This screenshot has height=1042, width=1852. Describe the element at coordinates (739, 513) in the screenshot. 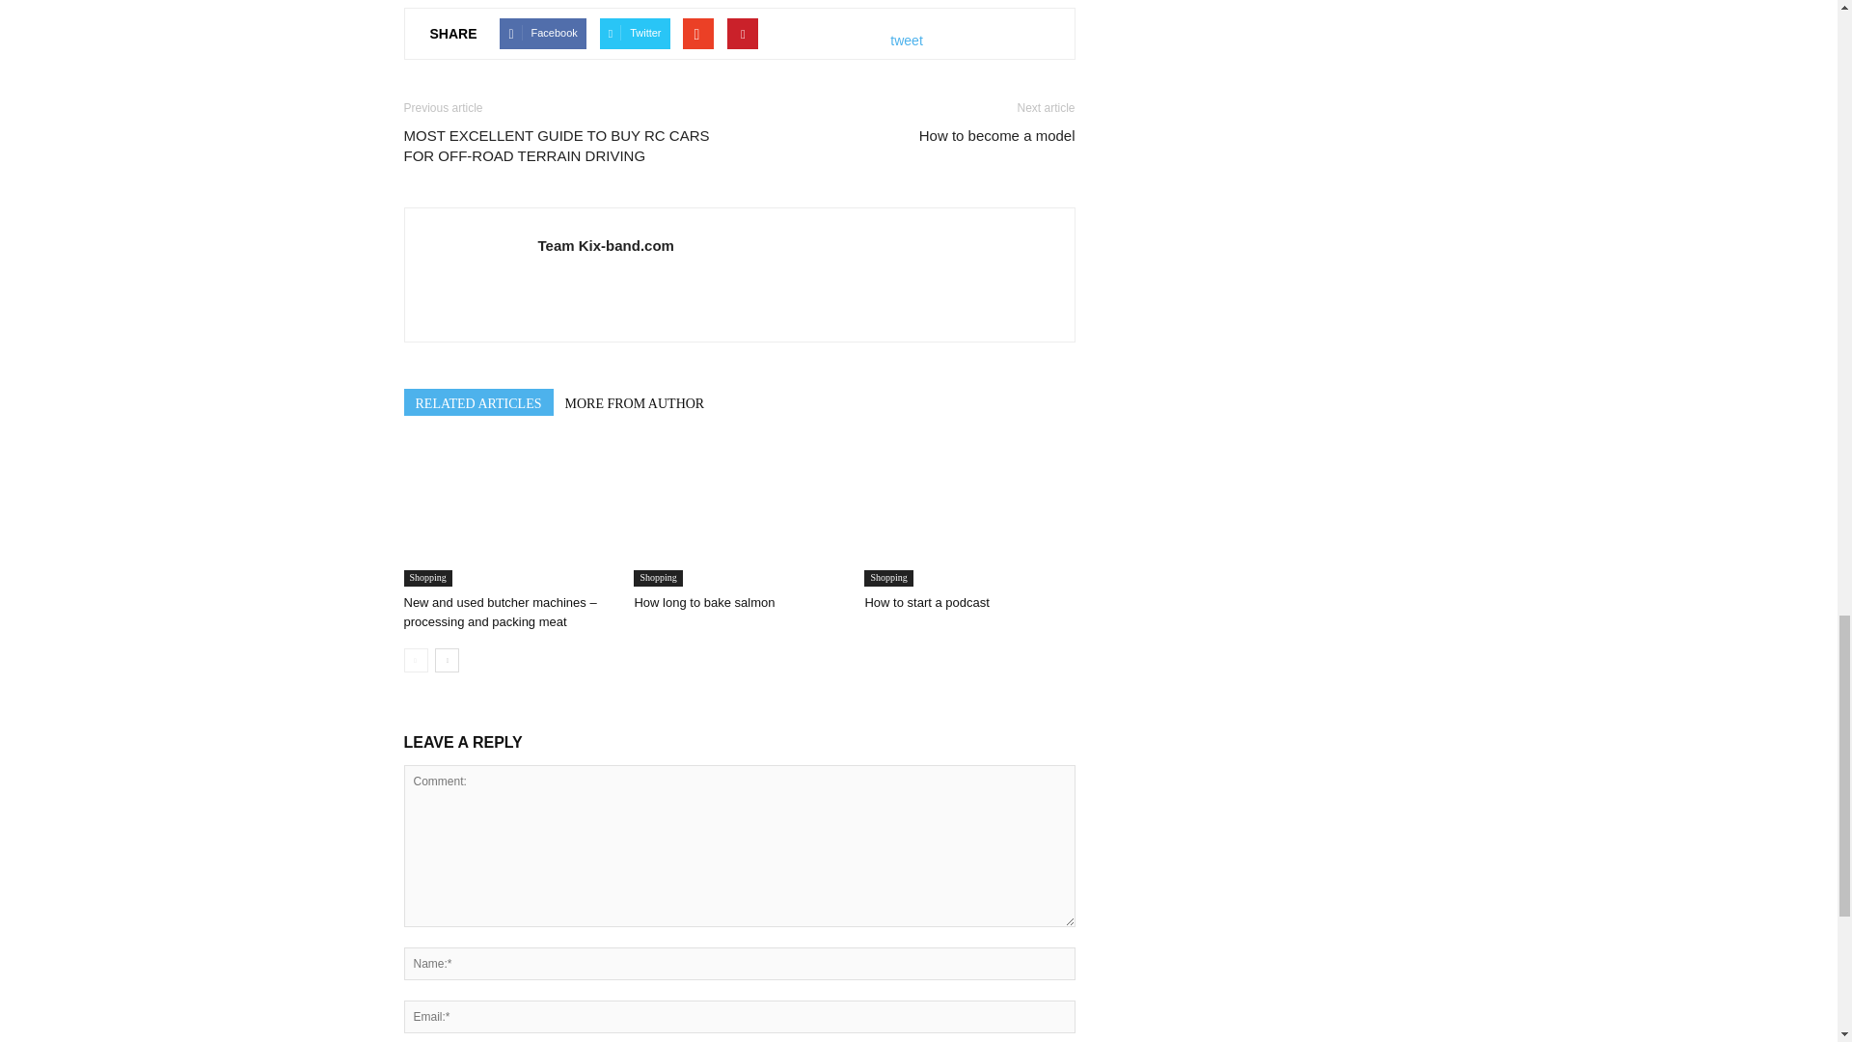

I see `How long to bake salmon` at that location.